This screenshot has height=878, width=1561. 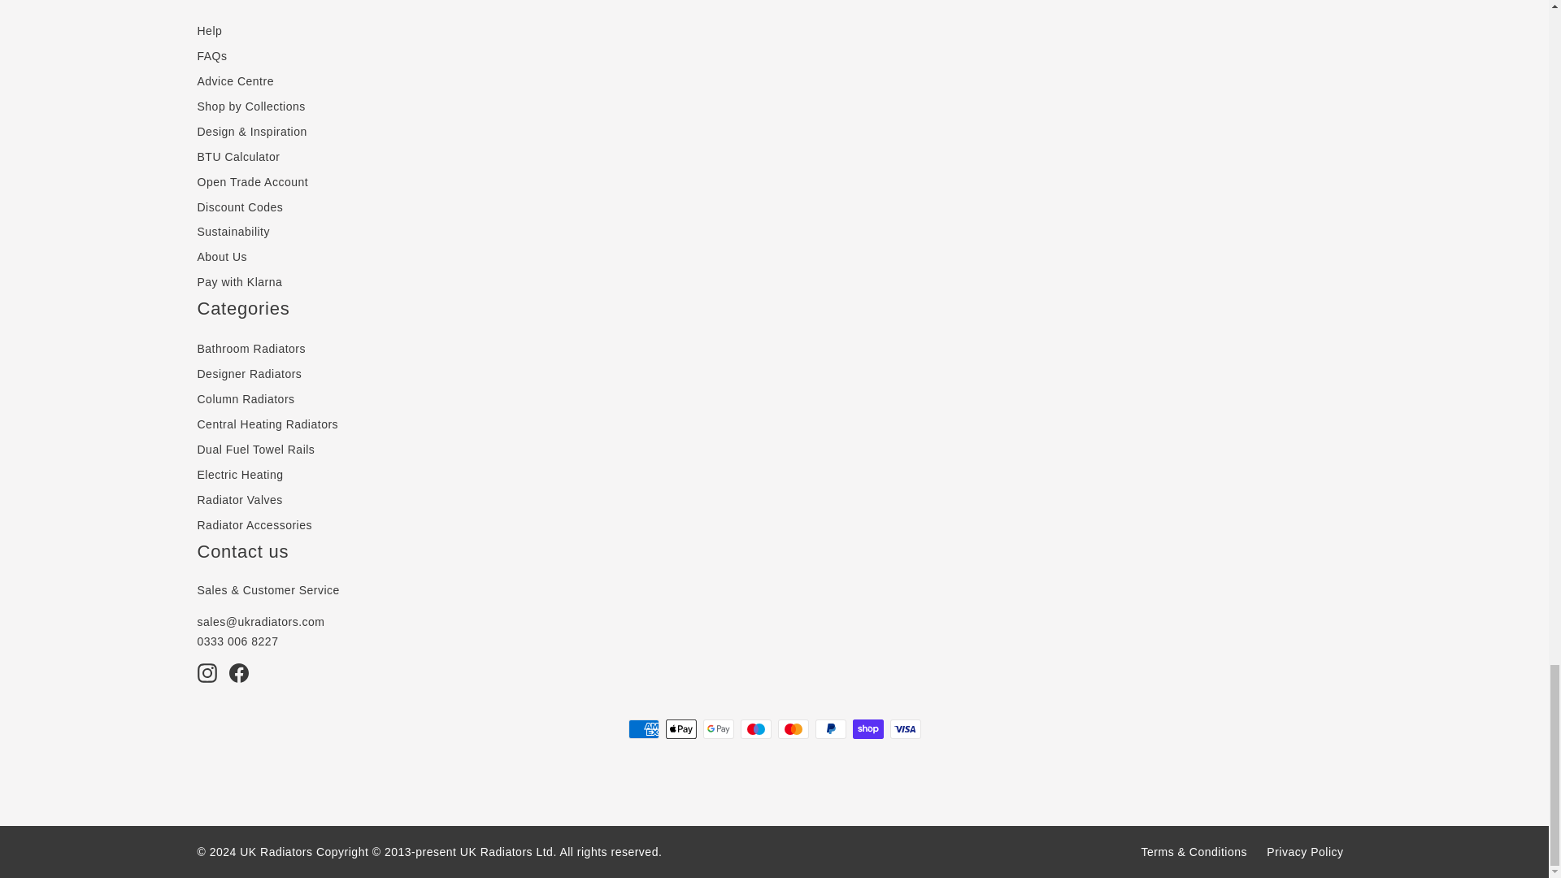 I want to click on Maestro, so click(x=755, y=728).